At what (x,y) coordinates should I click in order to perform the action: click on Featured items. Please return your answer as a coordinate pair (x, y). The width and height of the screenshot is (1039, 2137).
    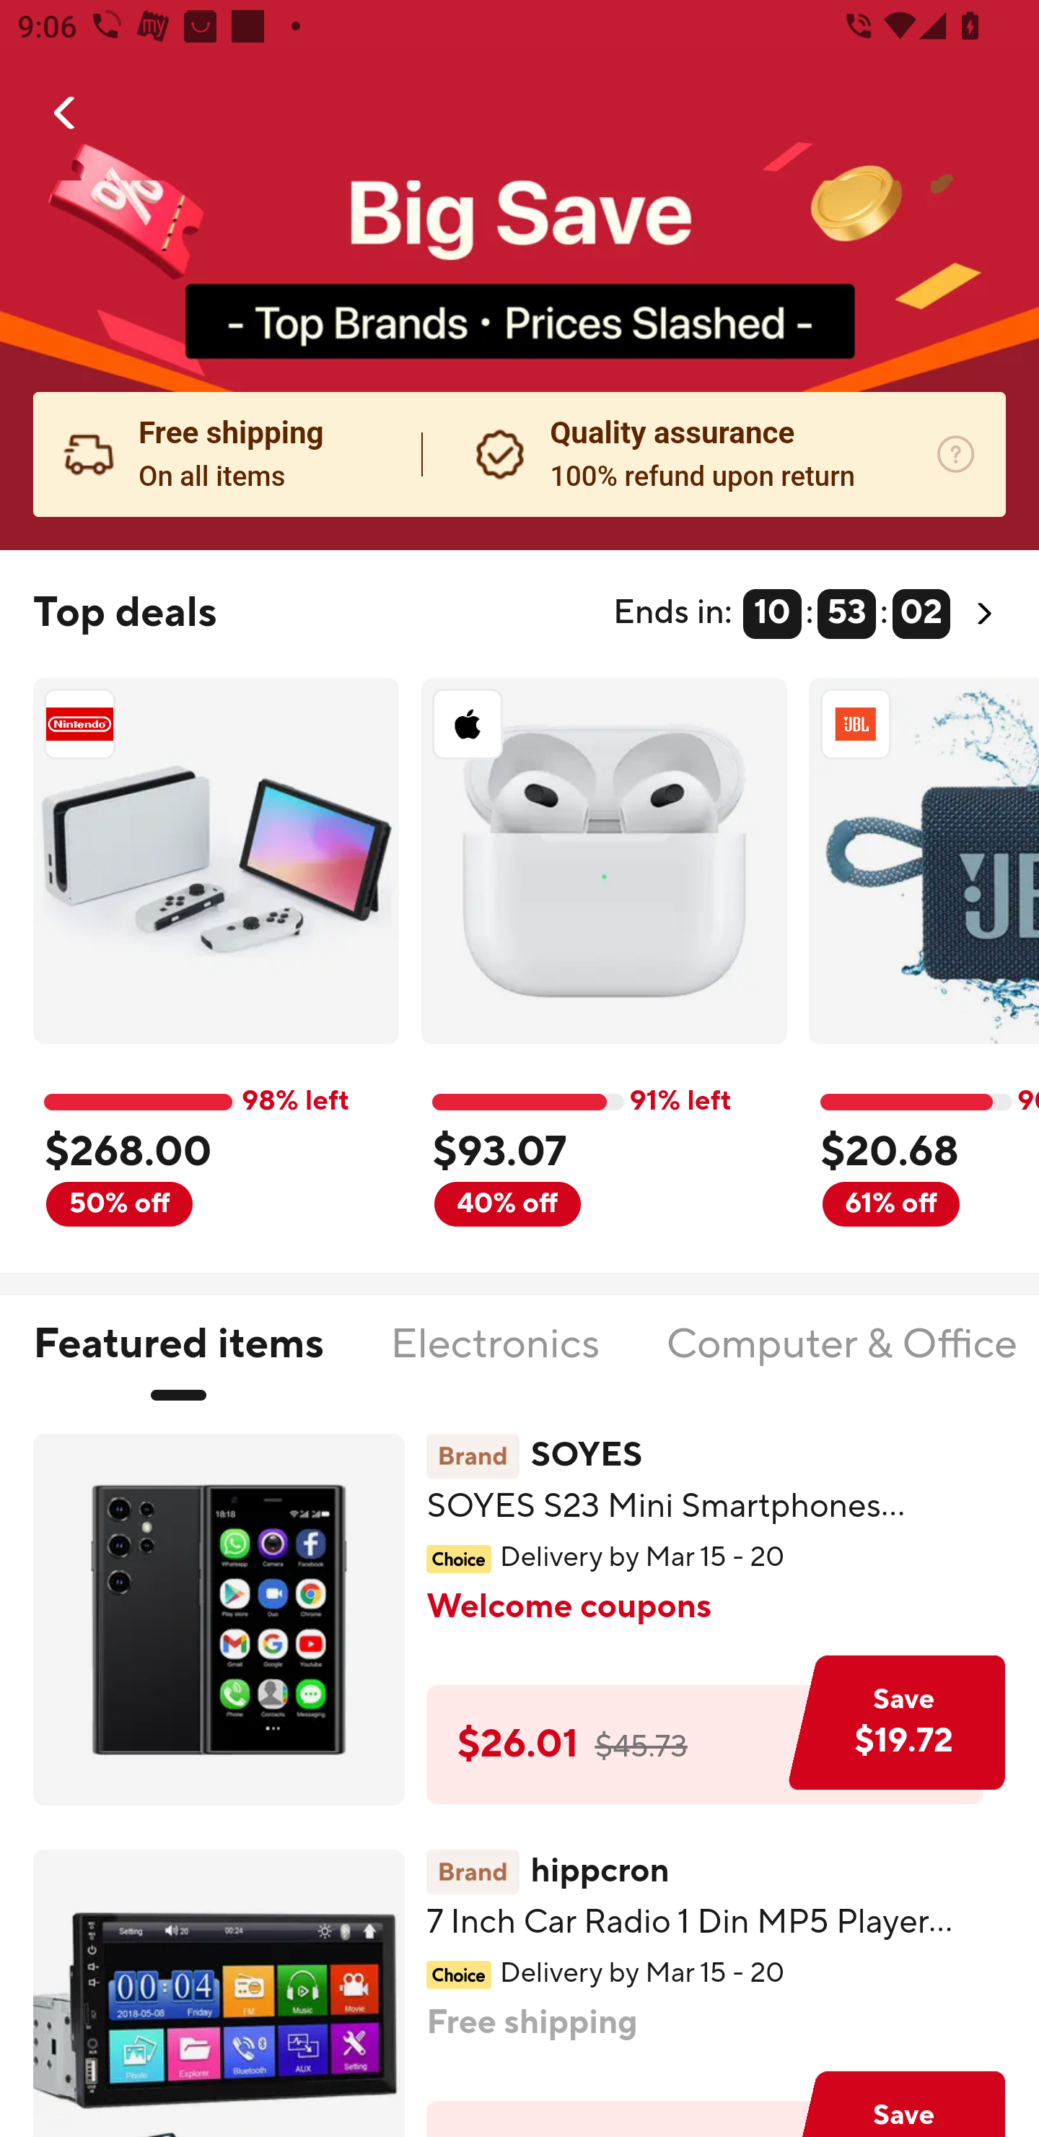
    Looking at the image, I should click on (177, 1359).